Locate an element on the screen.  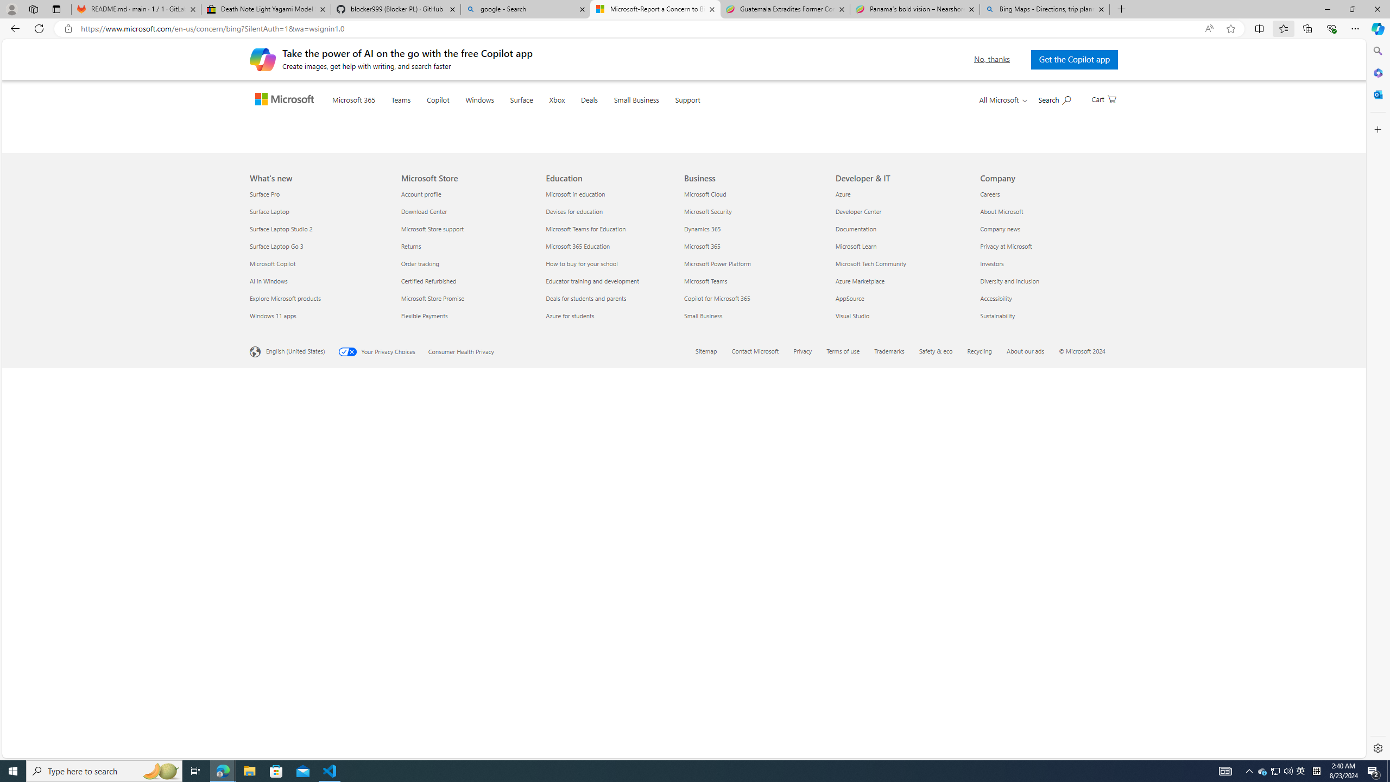
Surface Laptop Studio 2 is located at coordinates (319, 610).